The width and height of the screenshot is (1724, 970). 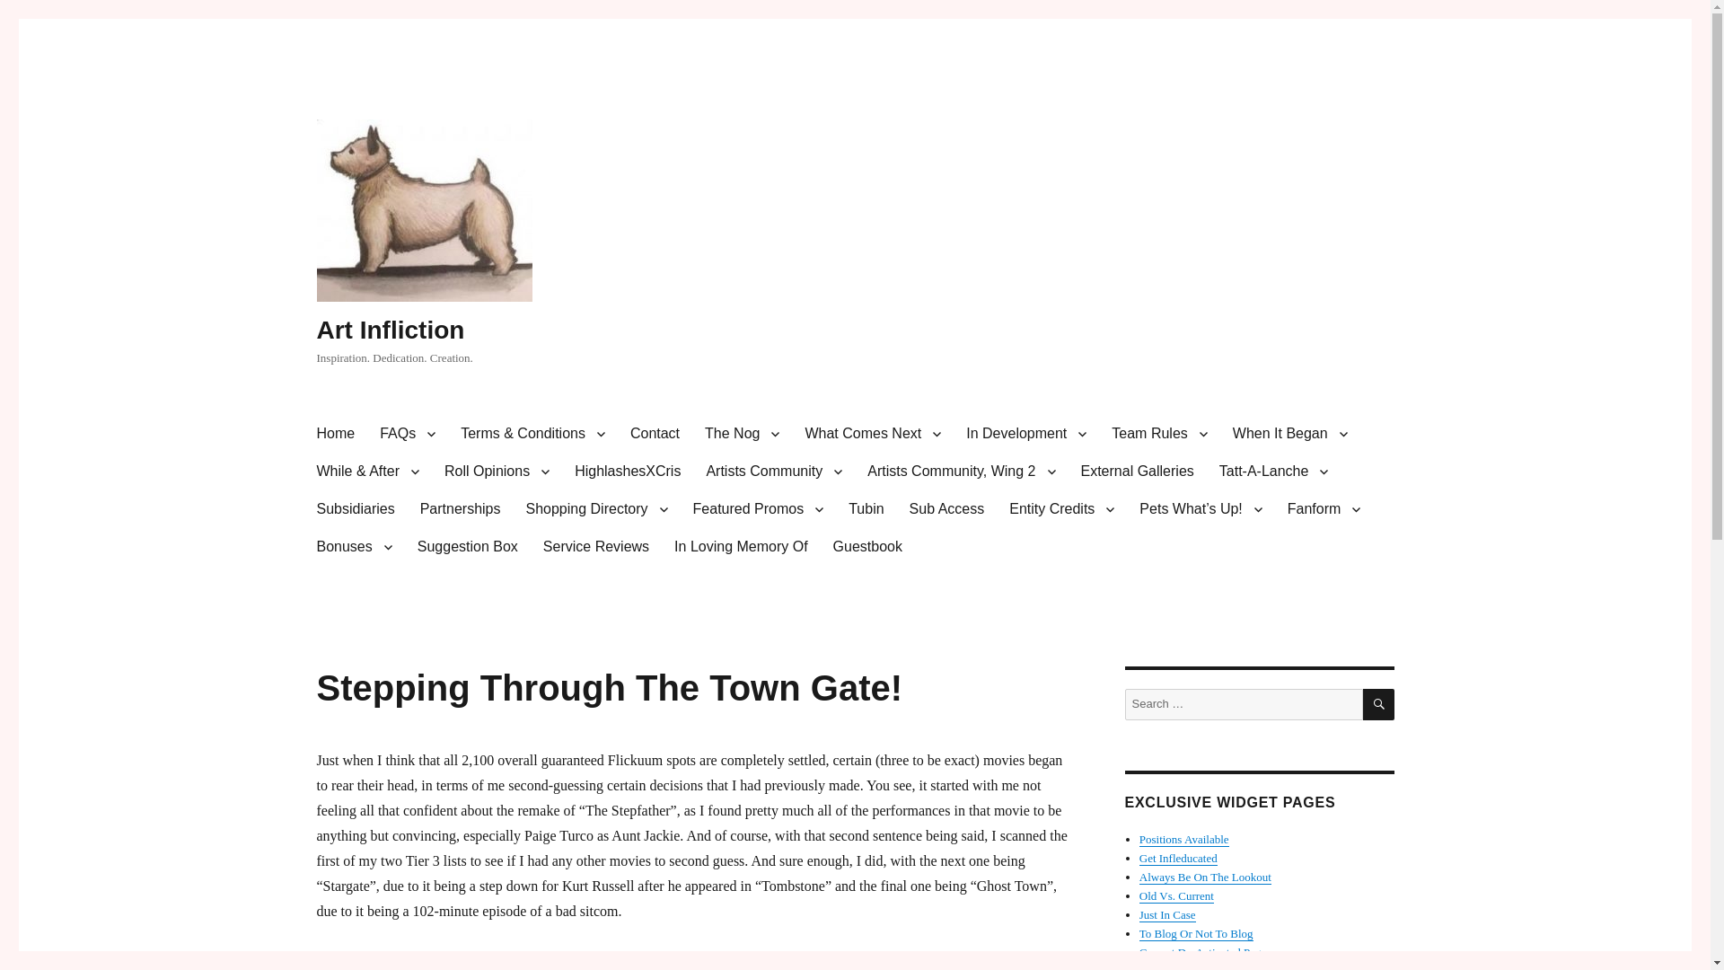 I want to click on When It Began, so click(x=1289, y=434).